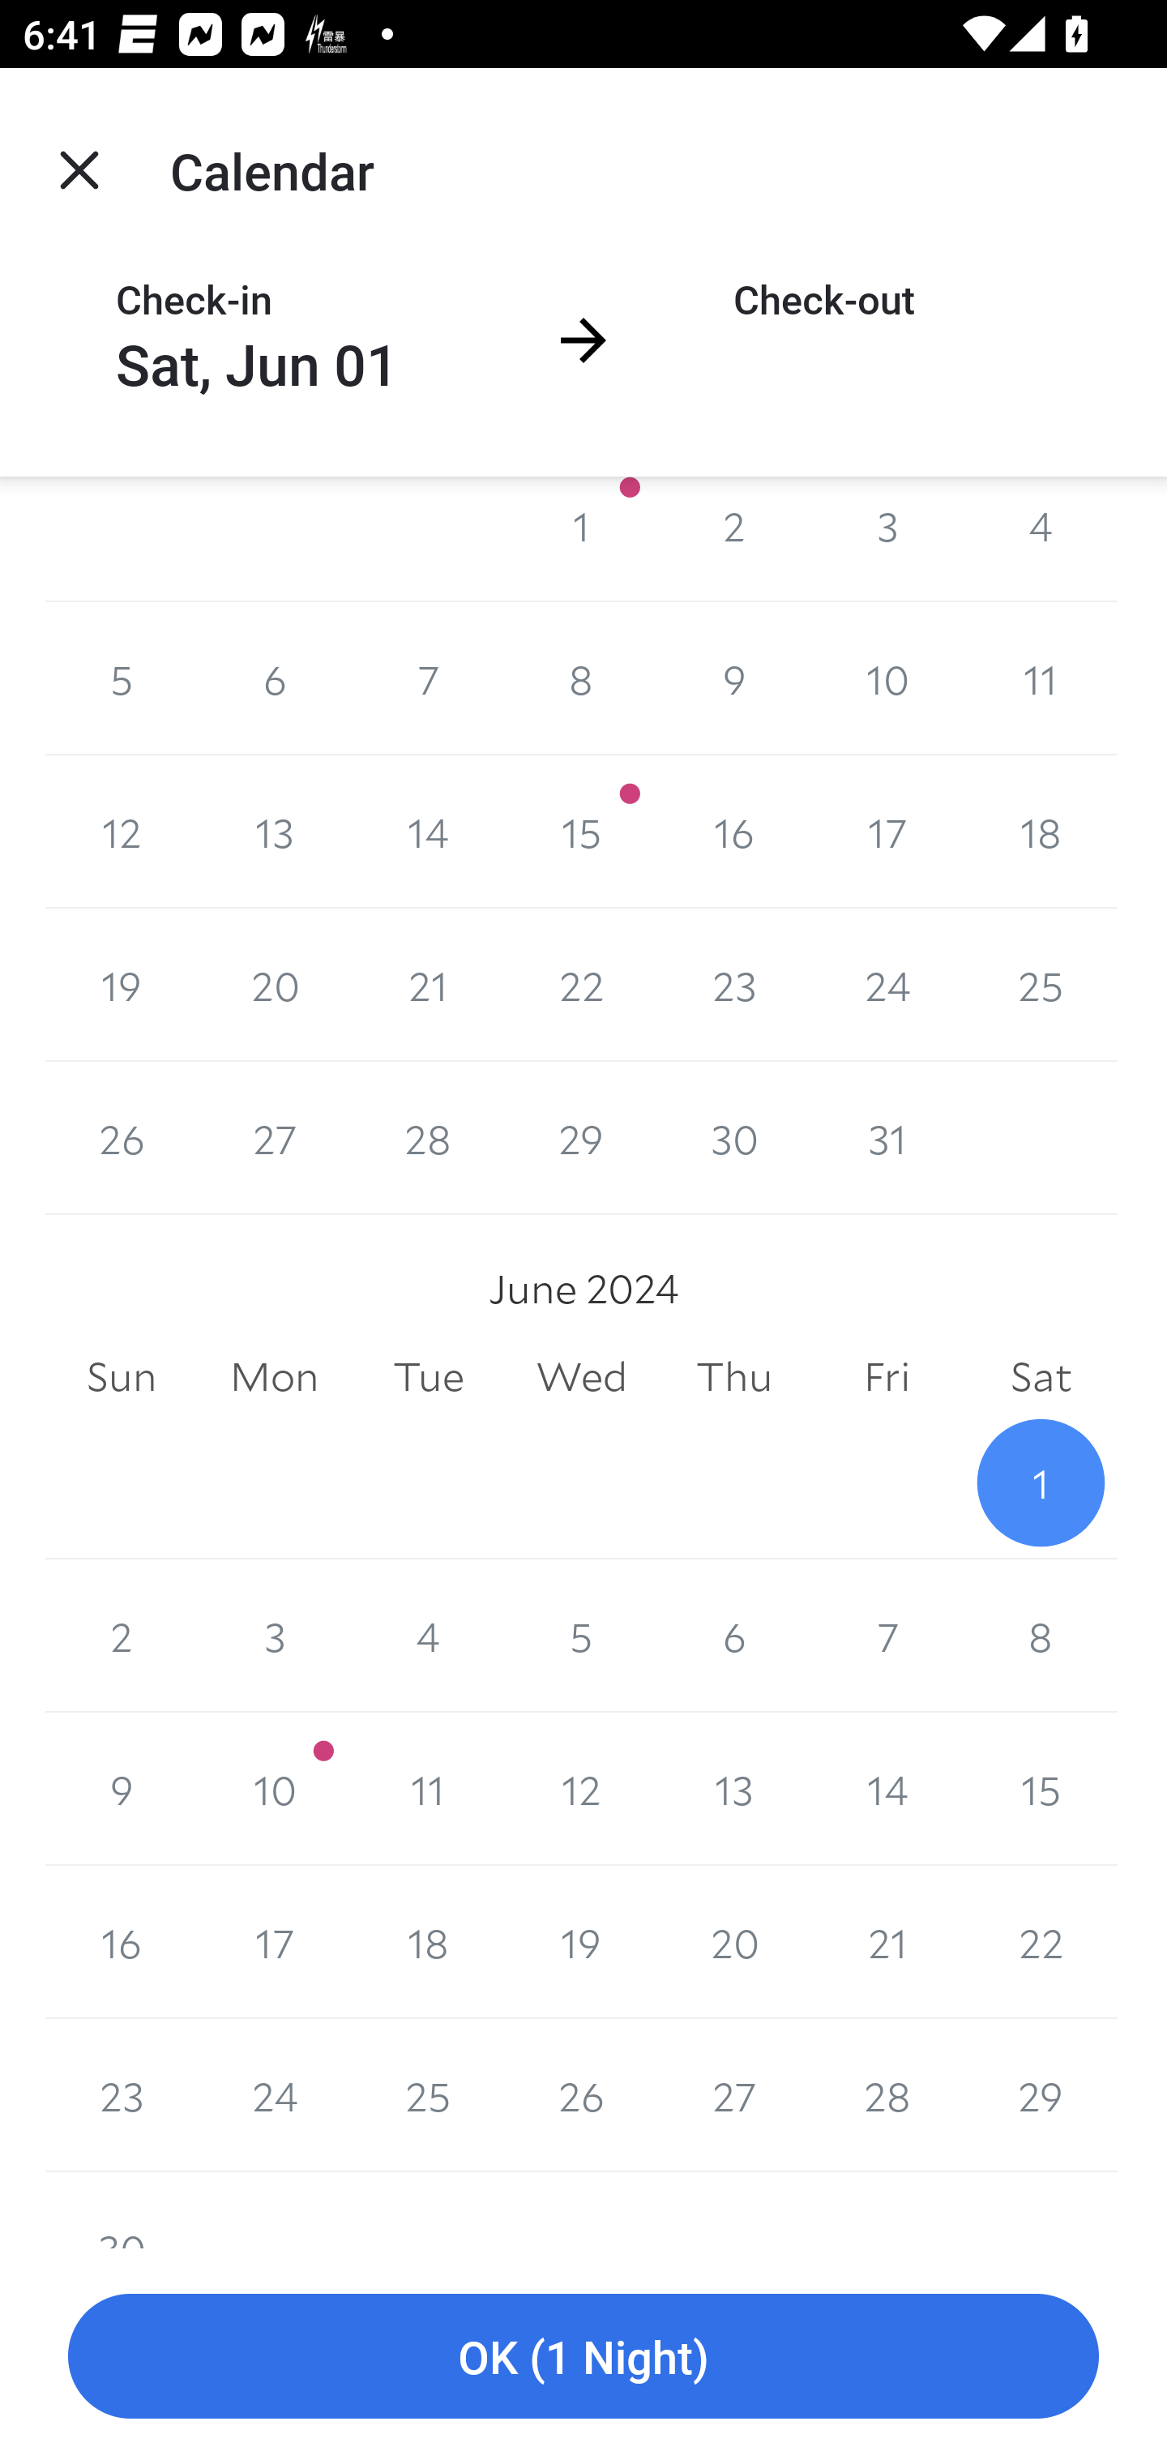 This screenshot has height=2464, width=1167. What do you see at coordinates (122, 832) in the screenshot?
I see `12 12 May 2024` at bounding box center [122, 832].